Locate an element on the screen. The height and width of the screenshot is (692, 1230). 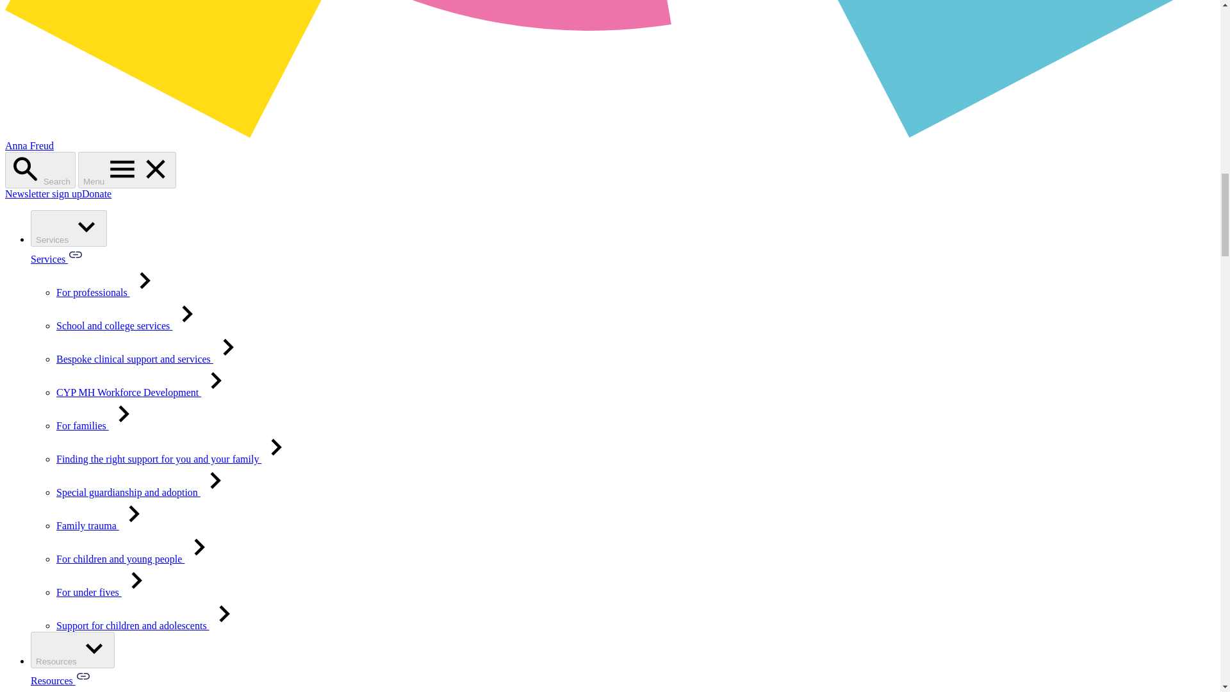
Search is located at coordinates (40, 169).